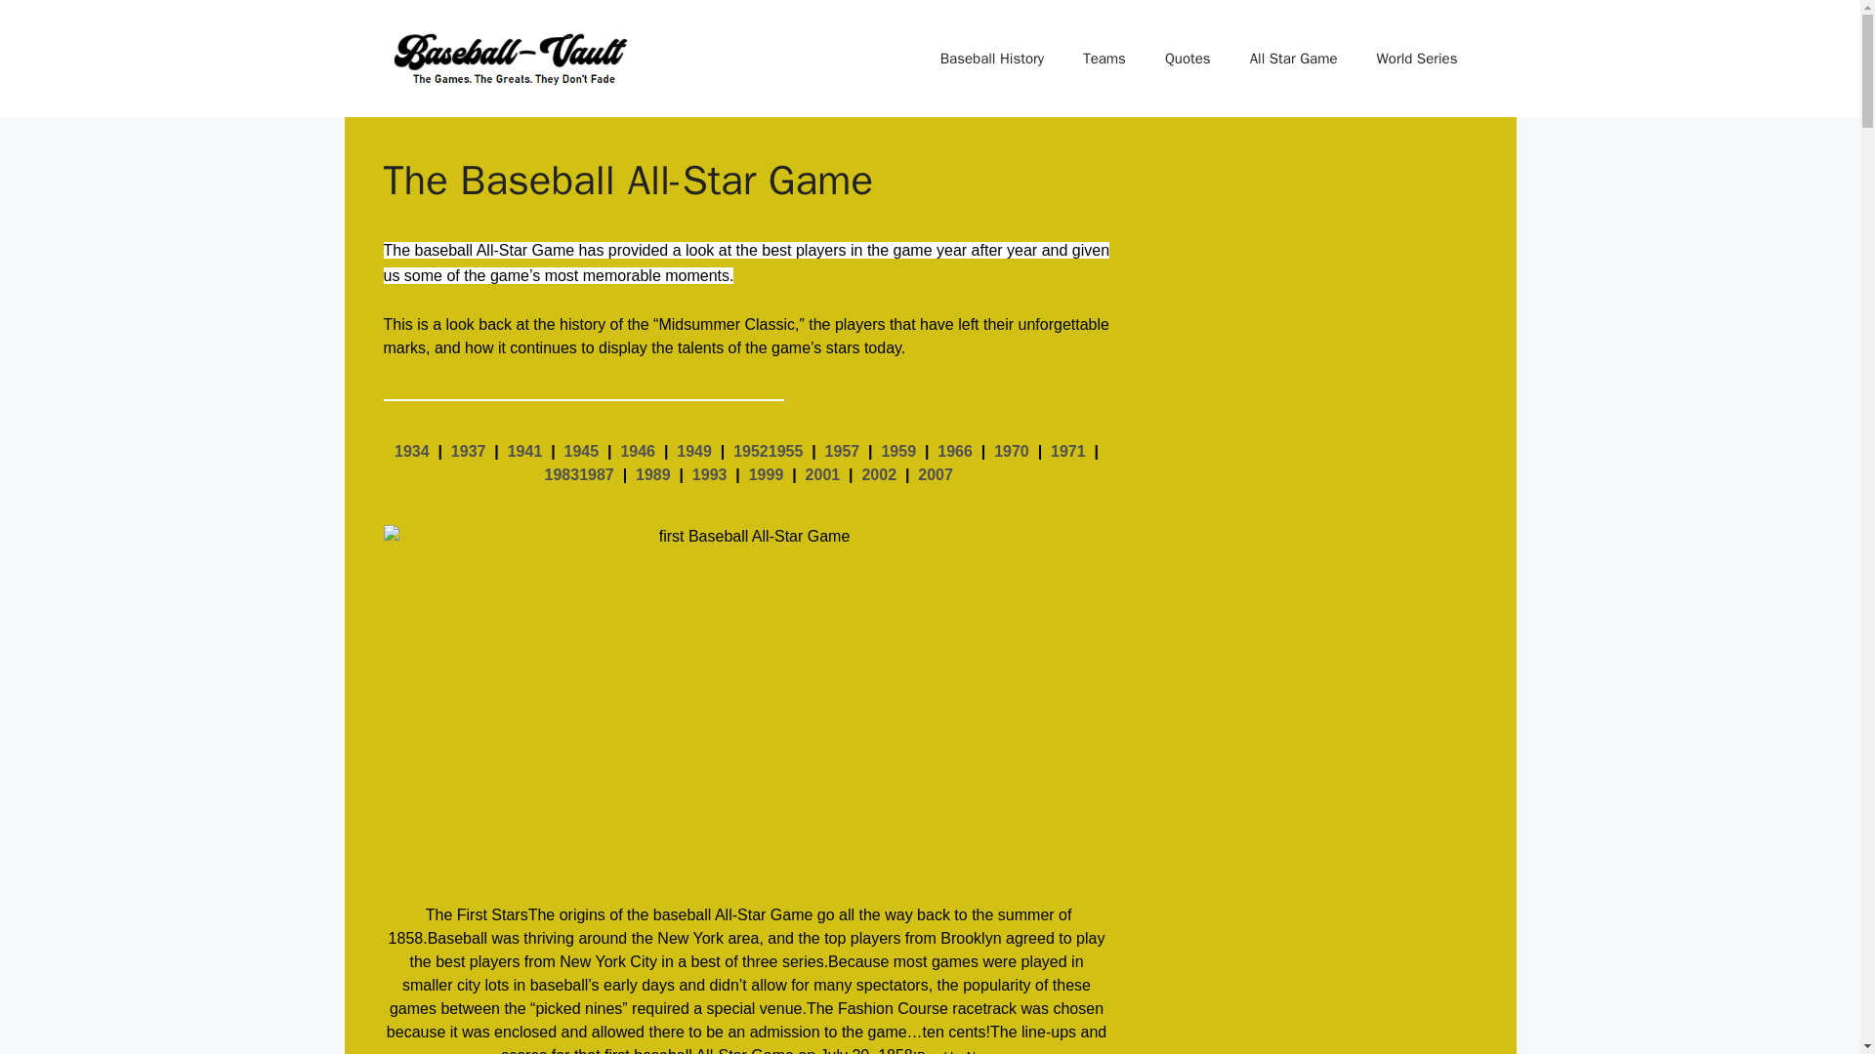 The width and height of the screenshot is (1875, 1054). Describe the element at coordinates (955, 451) in the screenshot. I see `1966` at that location.